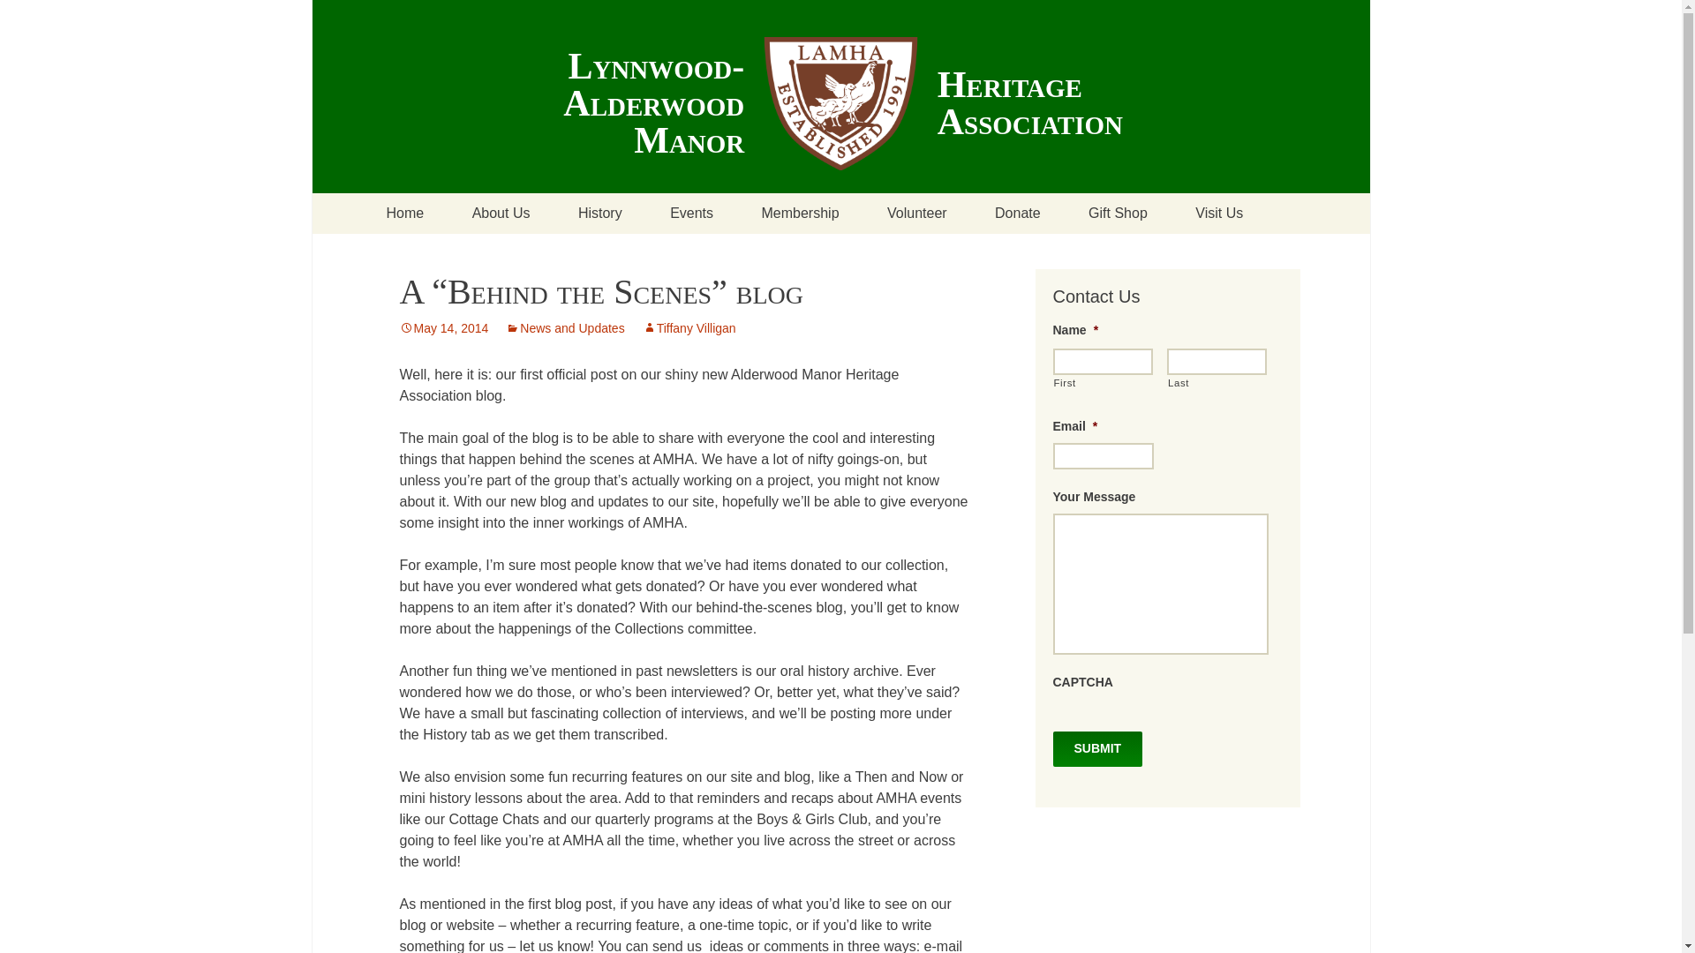  I want to click on Submit, so click(1097, 749).